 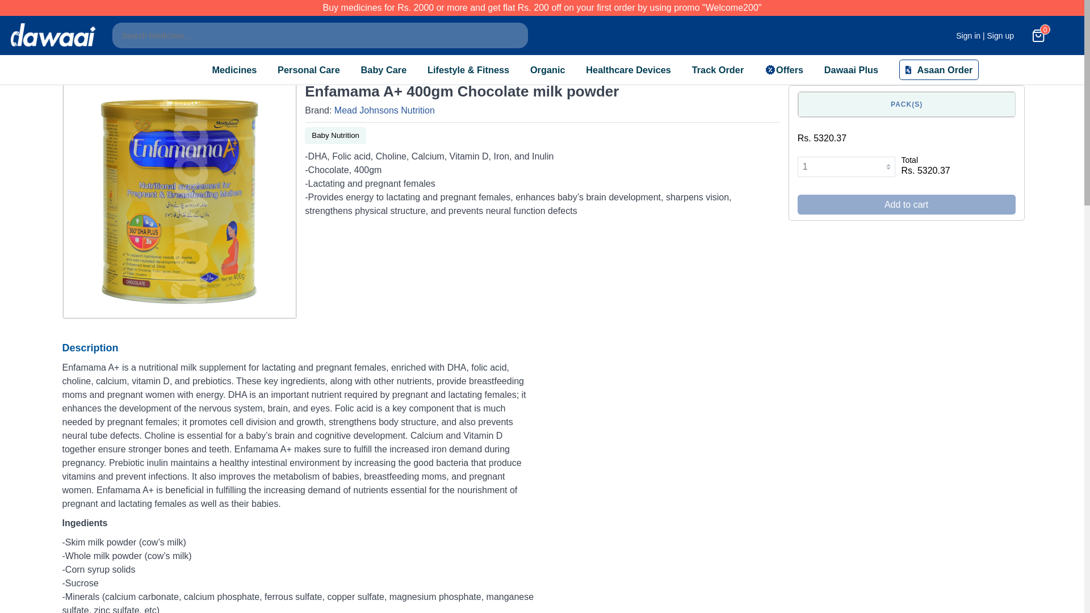 I want to click on Healthcare Devices, so click(x=628, y=69).